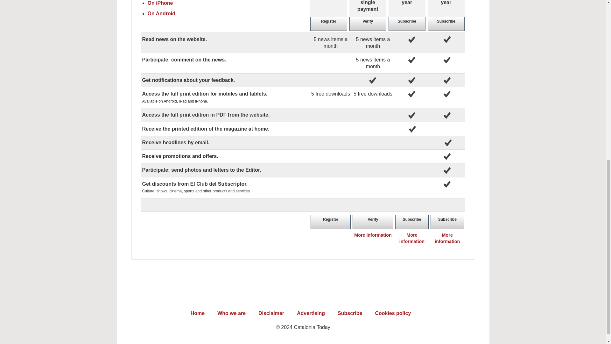  What do you see at coordinates (162, 13) in the screenshot?
I see `On Android` at bounding box center [162, 13].